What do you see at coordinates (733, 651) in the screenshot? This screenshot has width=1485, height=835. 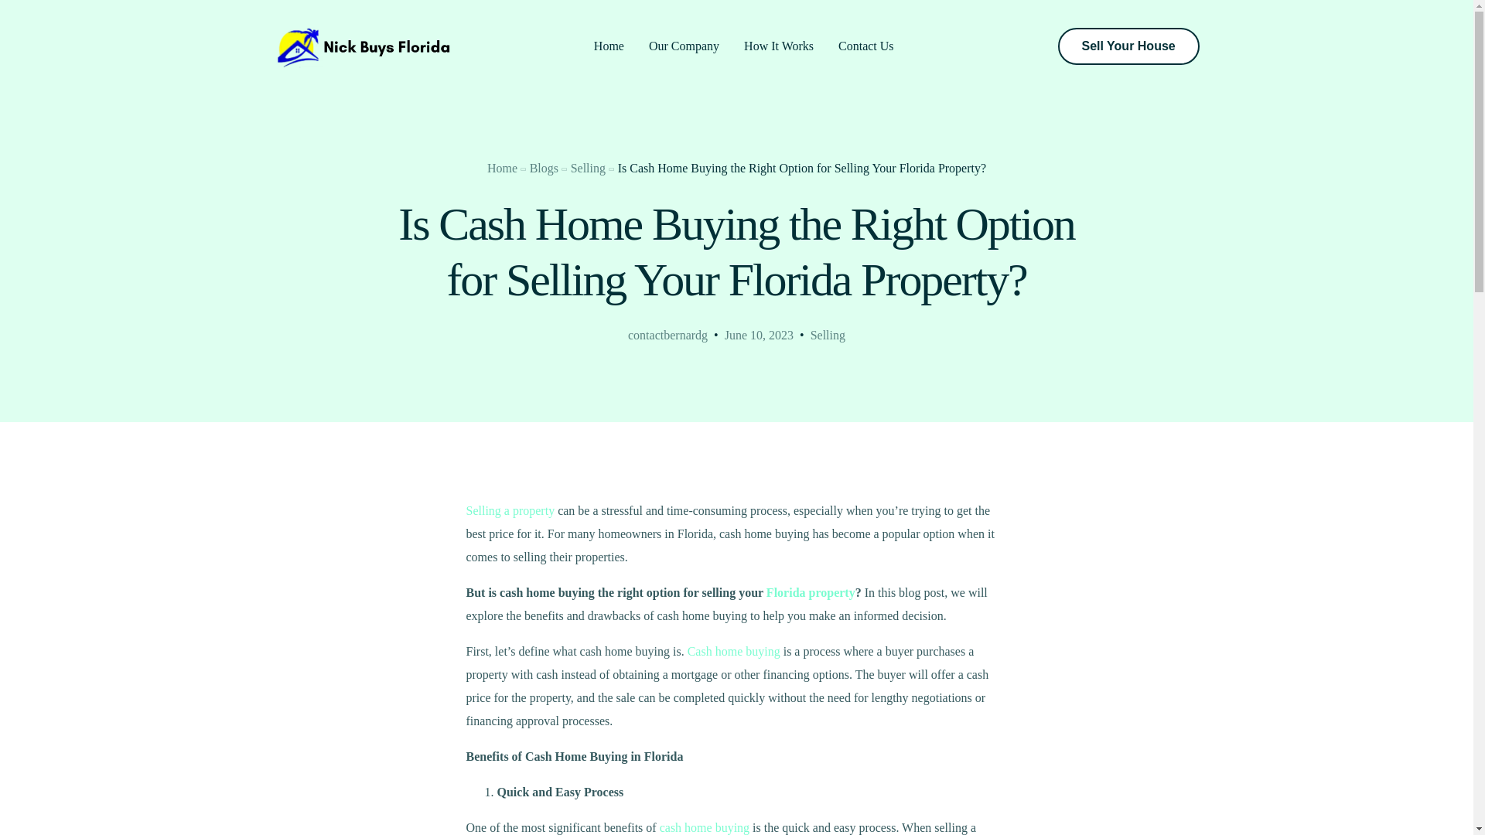 I see `Cash home buying` at bounding box center [733, 651].